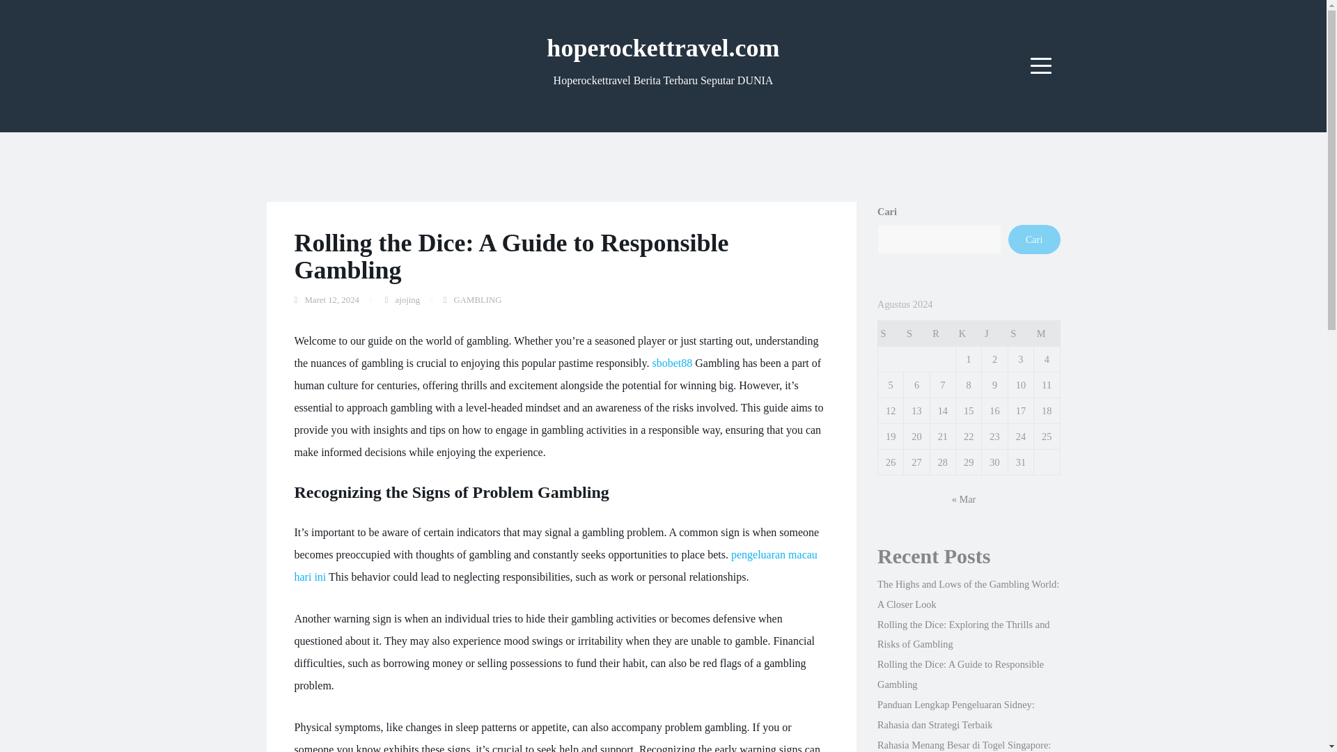 The width and height of the screenshot is (1337, 752). Describe the element at coordinates (890, 334) in the screenshot. I see `Senin` at that location.